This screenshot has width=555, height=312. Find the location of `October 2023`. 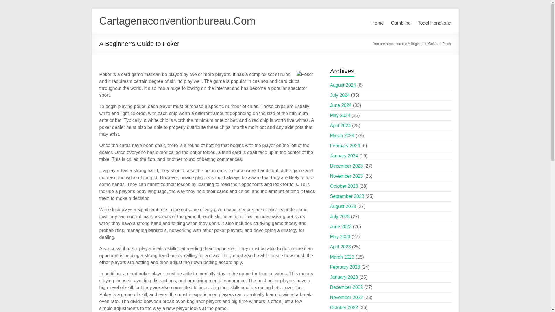

October 2023 is located at coordinates (344, 186).